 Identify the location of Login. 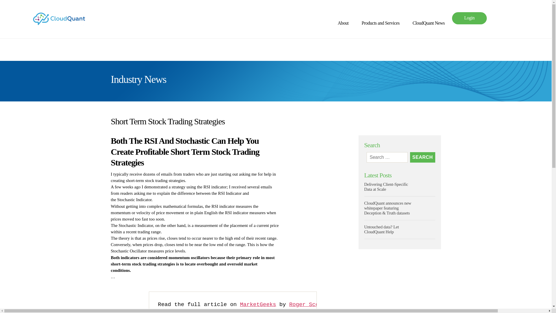
(469, 18).